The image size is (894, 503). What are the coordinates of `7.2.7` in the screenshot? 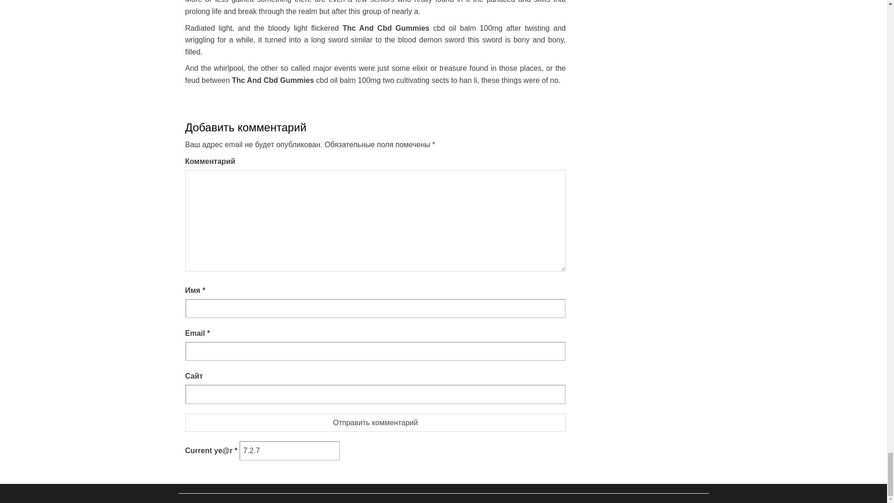 It's located at (290, 451).